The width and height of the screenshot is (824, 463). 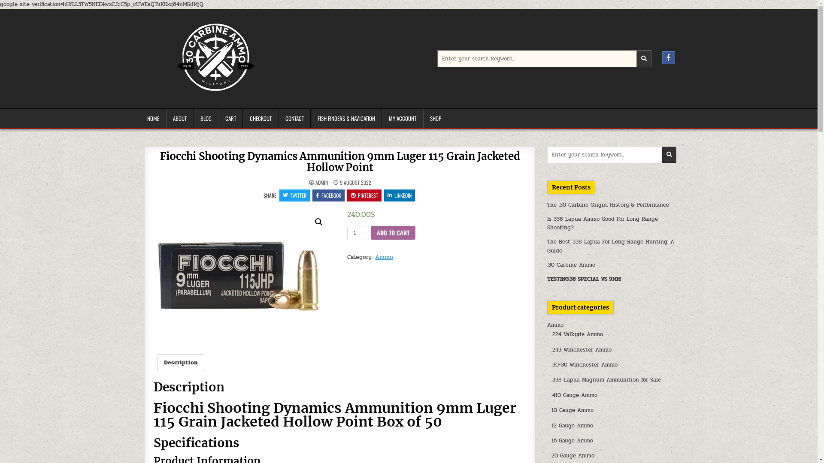 What do you see at coordinates (191, 104) in the screenshot?
I see `30 Carbine Ammo Shop` at bounding box center [191, 104].